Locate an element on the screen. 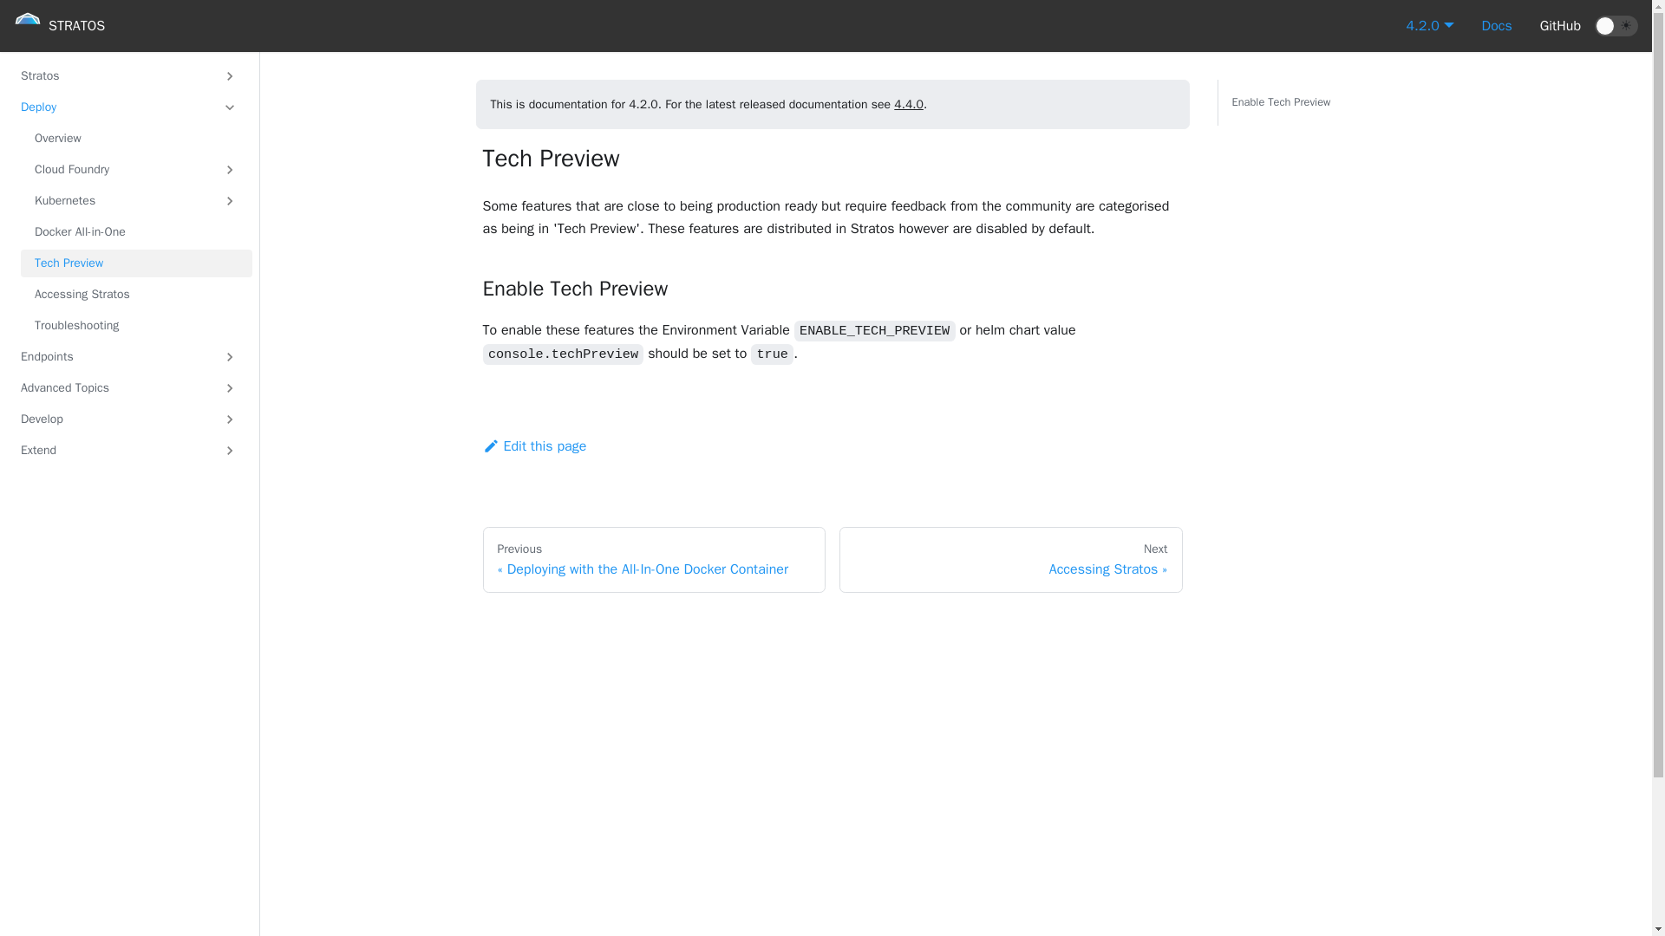 The image size is (1665, 936). Deploy is located at coordinates (129, 107).